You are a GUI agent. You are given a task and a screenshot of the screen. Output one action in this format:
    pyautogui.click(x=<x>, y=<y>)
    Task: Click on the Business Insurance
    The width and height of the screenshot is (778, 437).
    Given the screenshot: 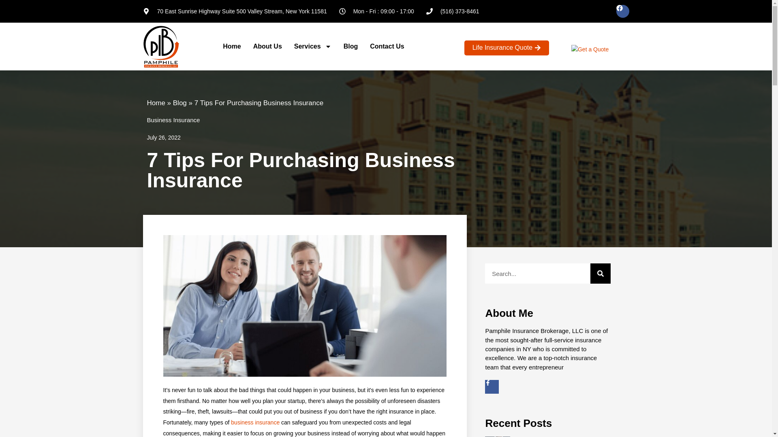 What is the action you would take?
    pyautogui.click(x=173, y=120)
    